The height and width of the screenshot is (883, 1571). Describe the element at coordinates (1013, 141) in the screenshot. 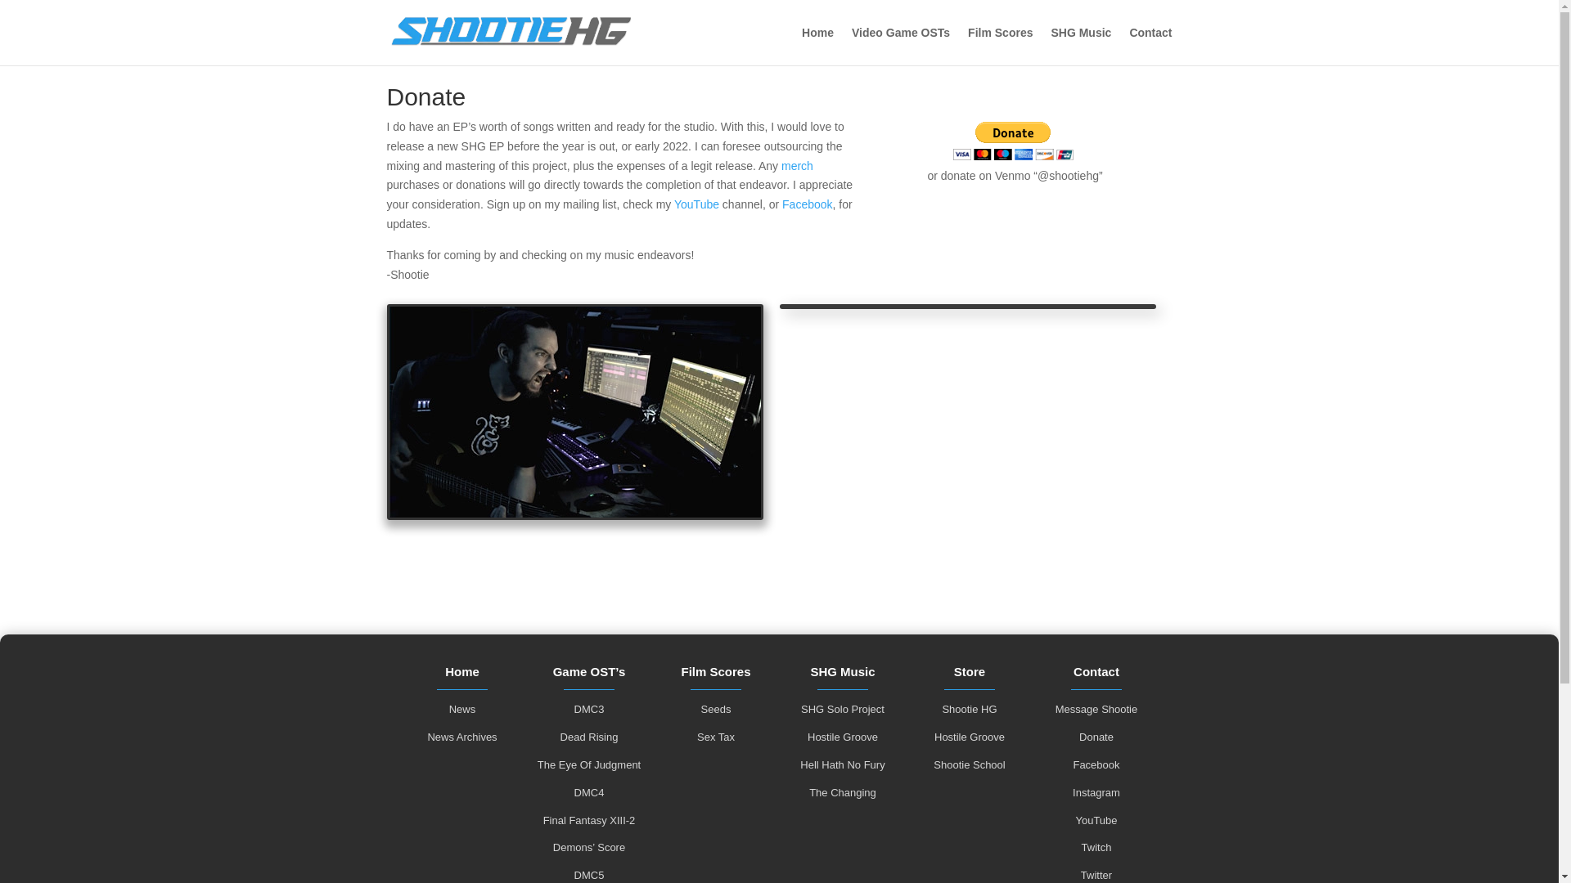

I see `PayPal - The safer, easier way to pay online!` at that location.